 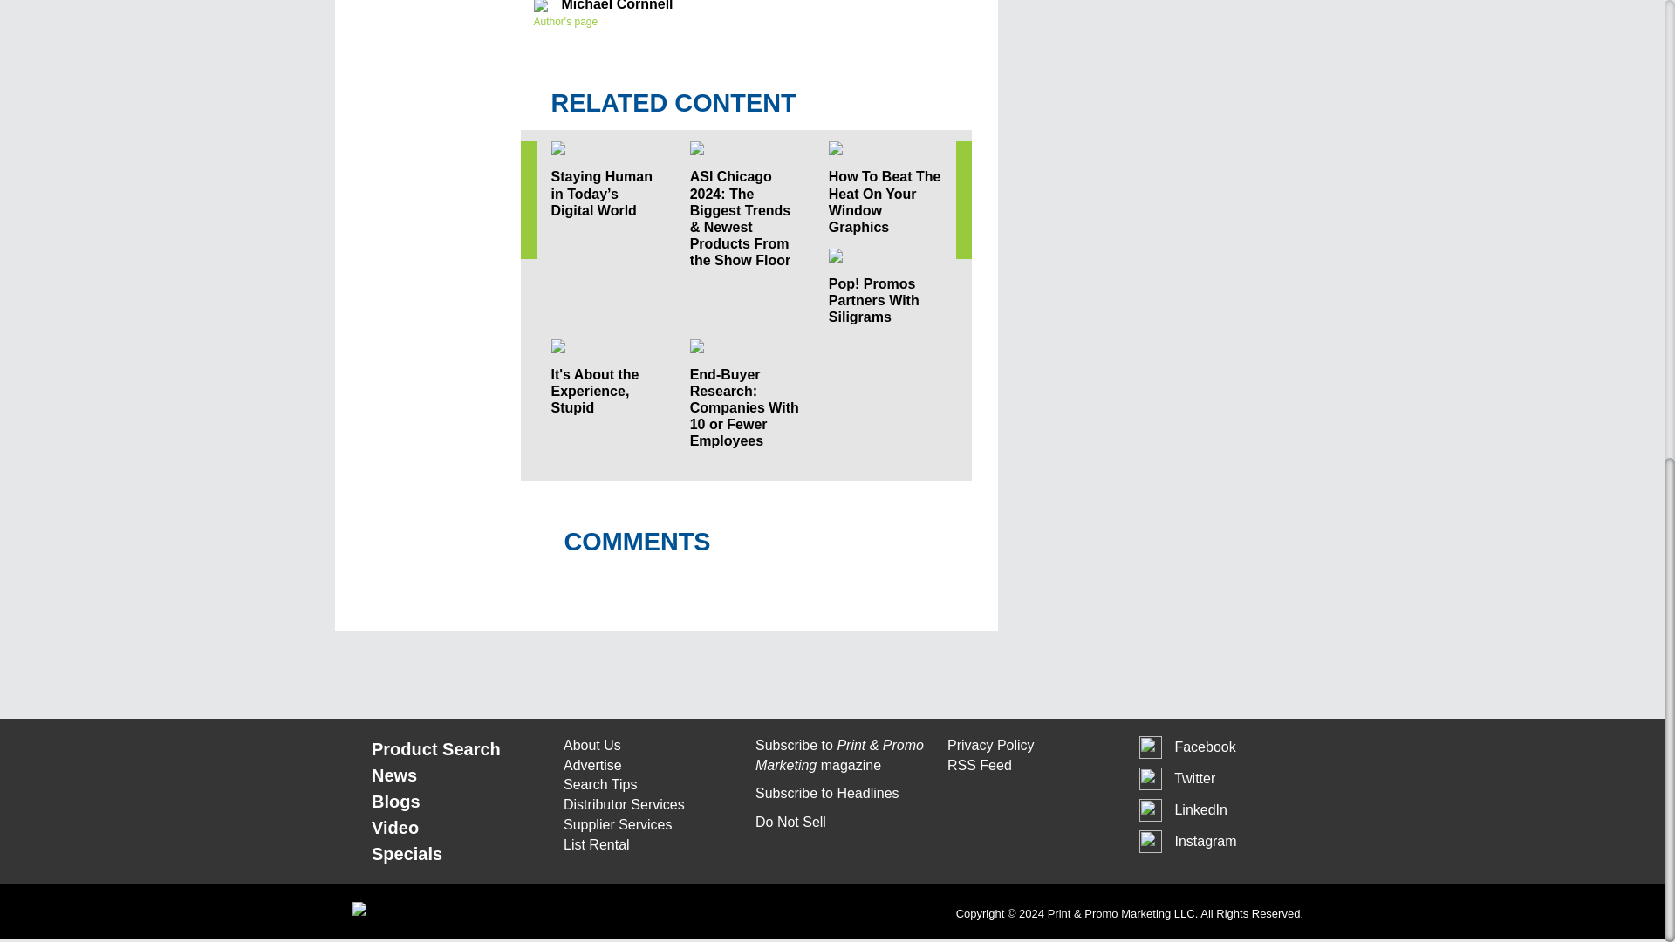 I want to click on NAPCO Media, so click(x=1122, y=914).